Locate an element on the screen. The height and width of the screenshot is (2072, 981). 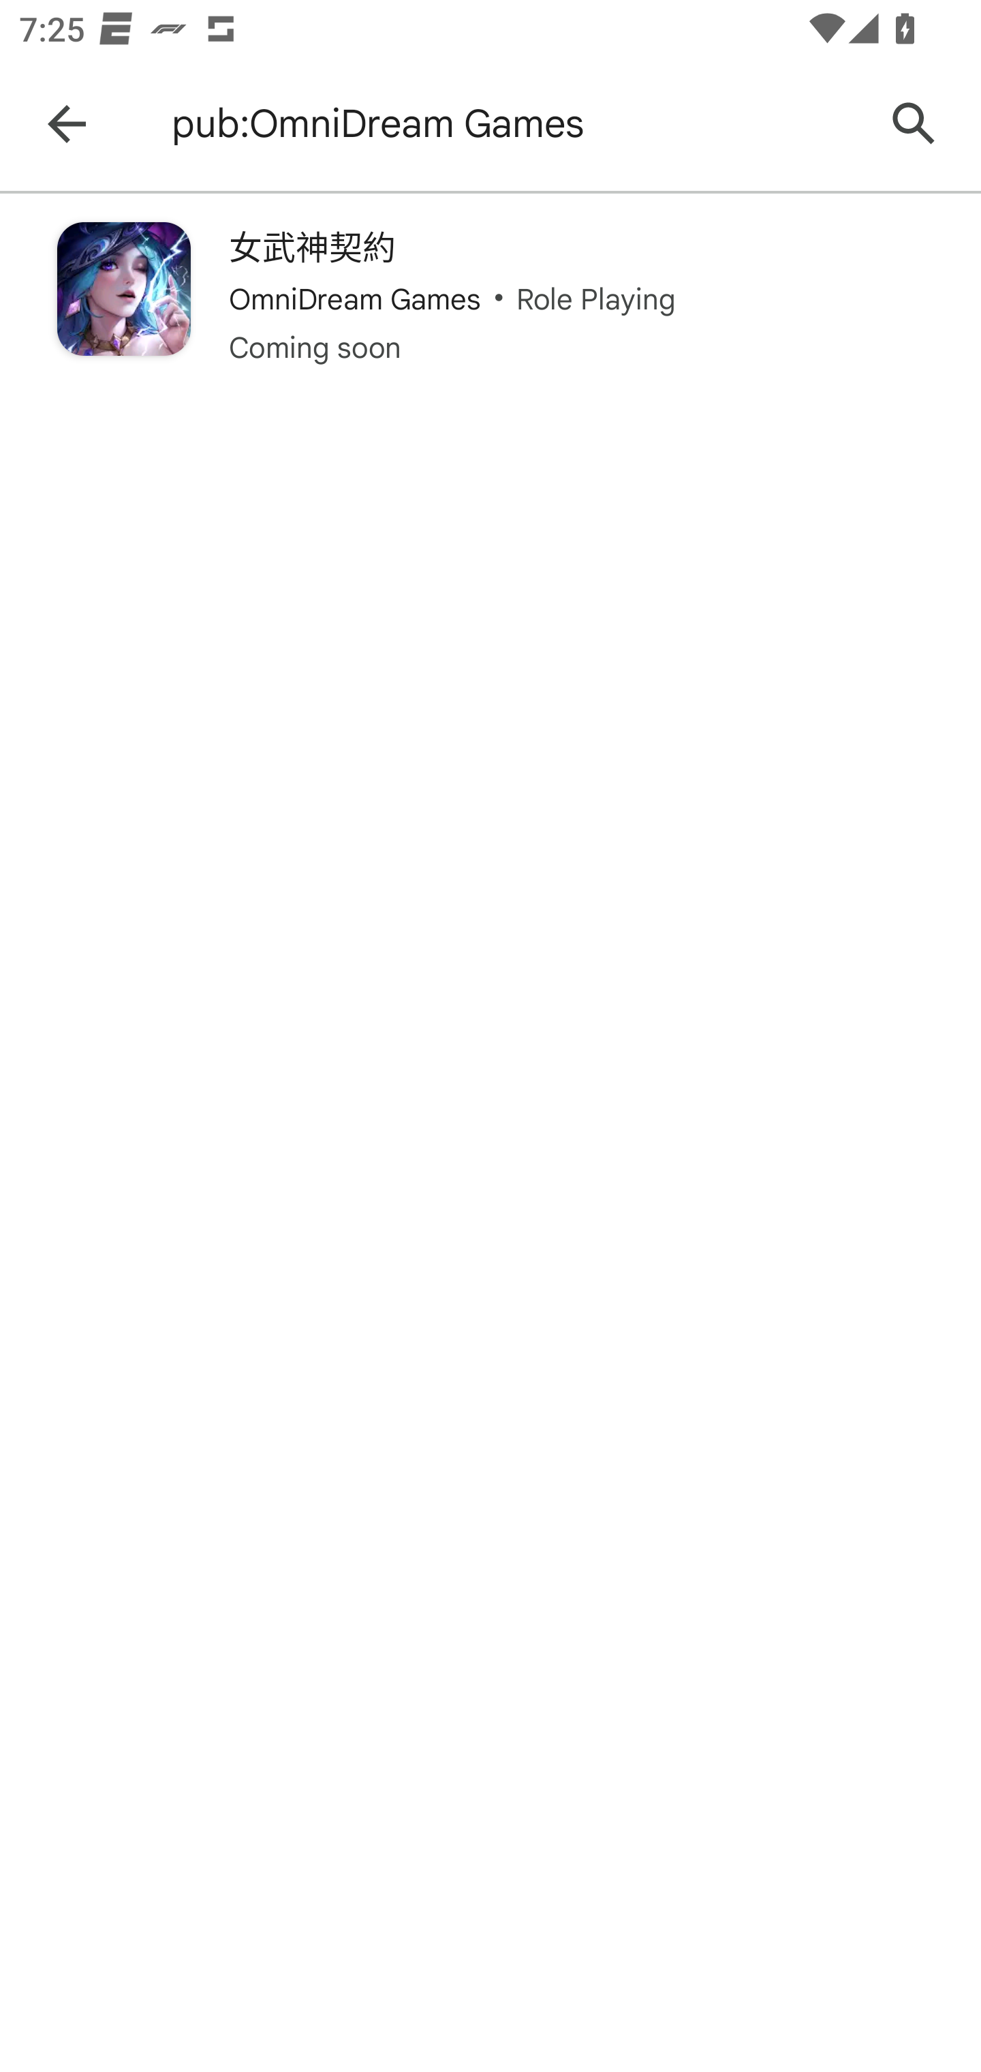
pub:OmniDream Games is located at coordinates (514, 124).